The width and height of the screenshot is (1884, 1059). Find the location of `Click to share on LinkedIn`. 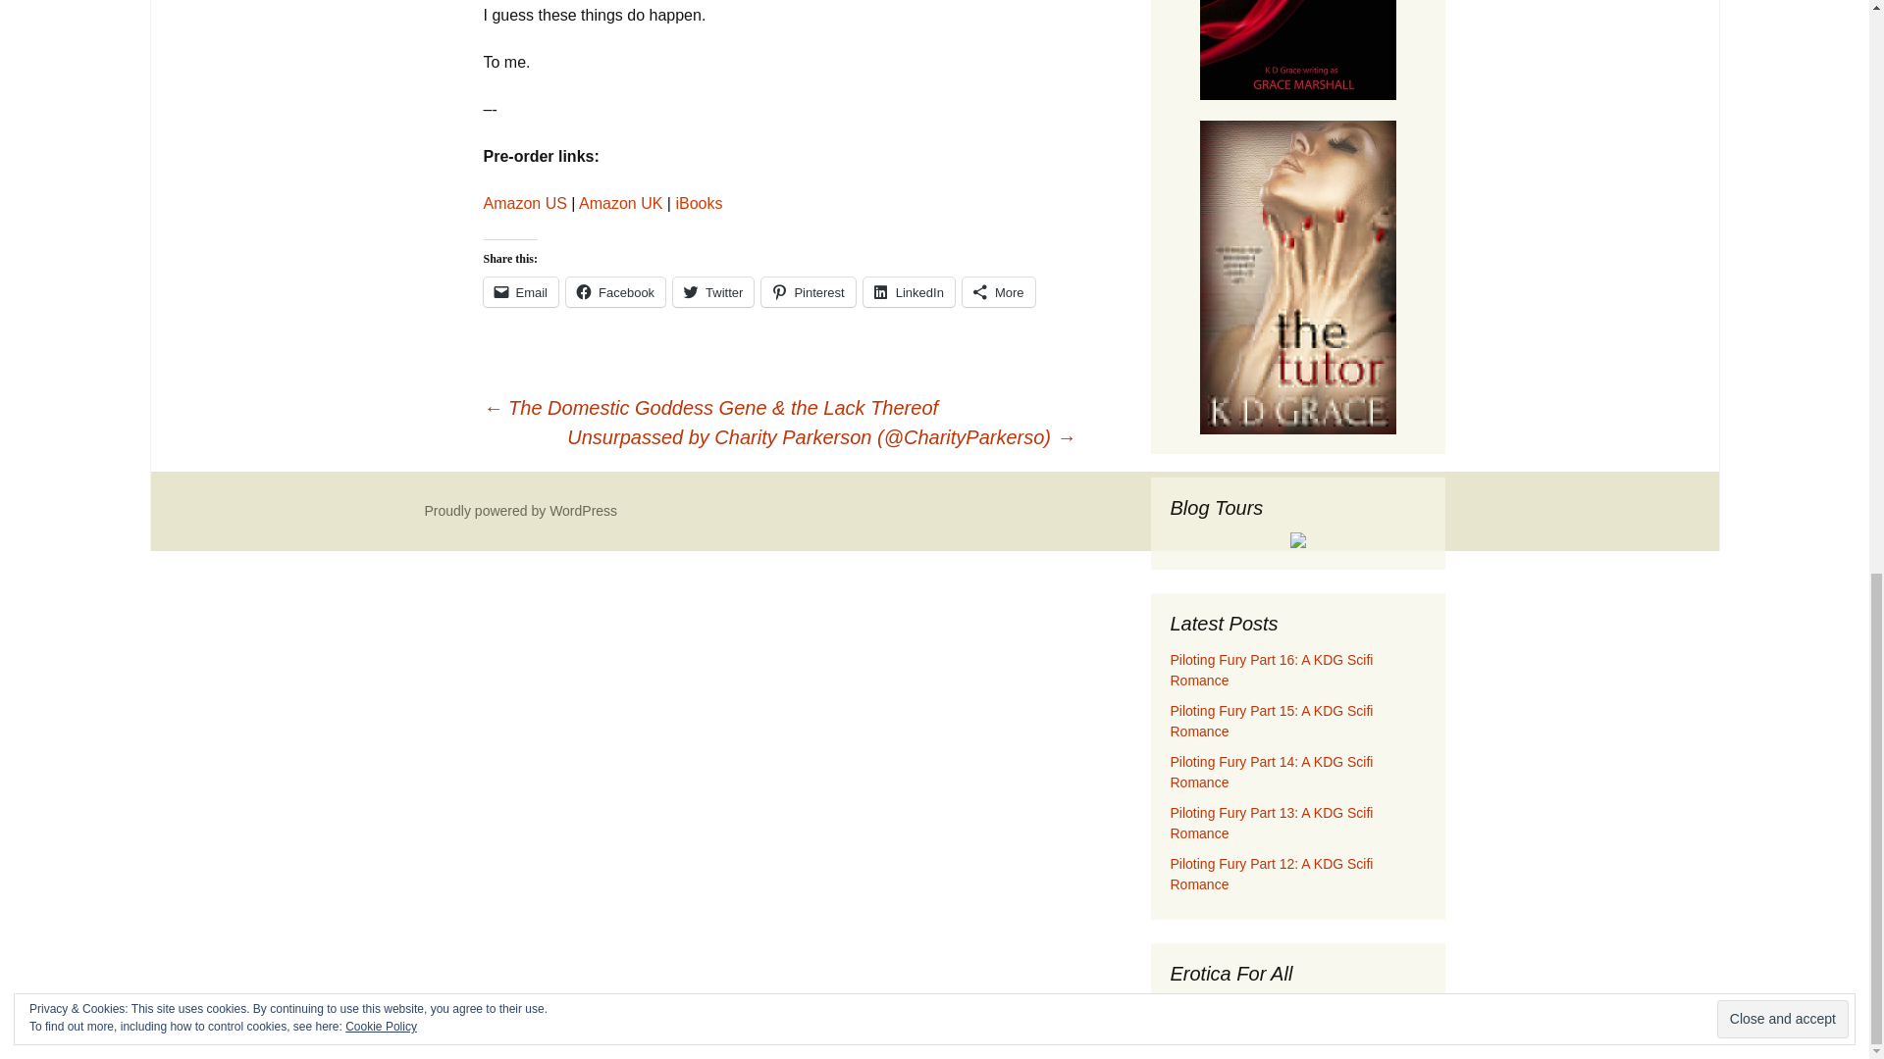

Click to share on LinkedIn is located at coordinates (909, 292).